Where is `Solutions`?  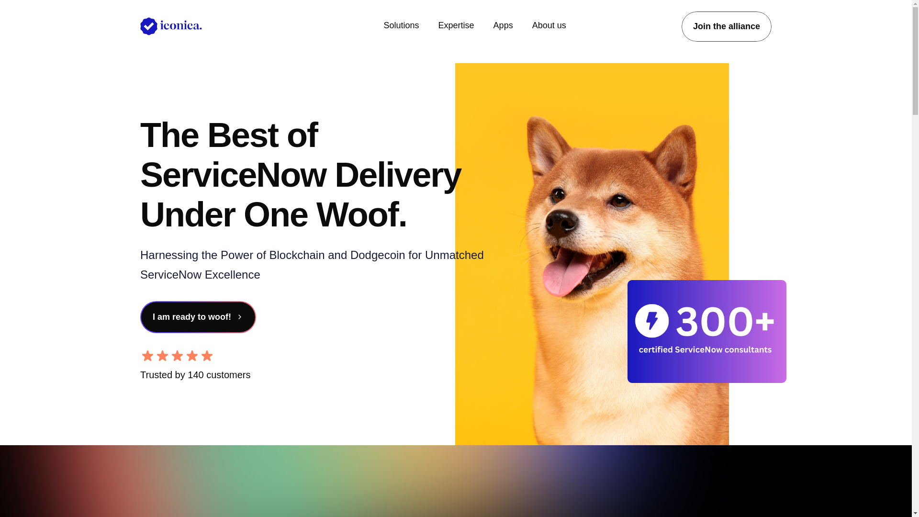
Solutions is located at coordinates (401, 25).